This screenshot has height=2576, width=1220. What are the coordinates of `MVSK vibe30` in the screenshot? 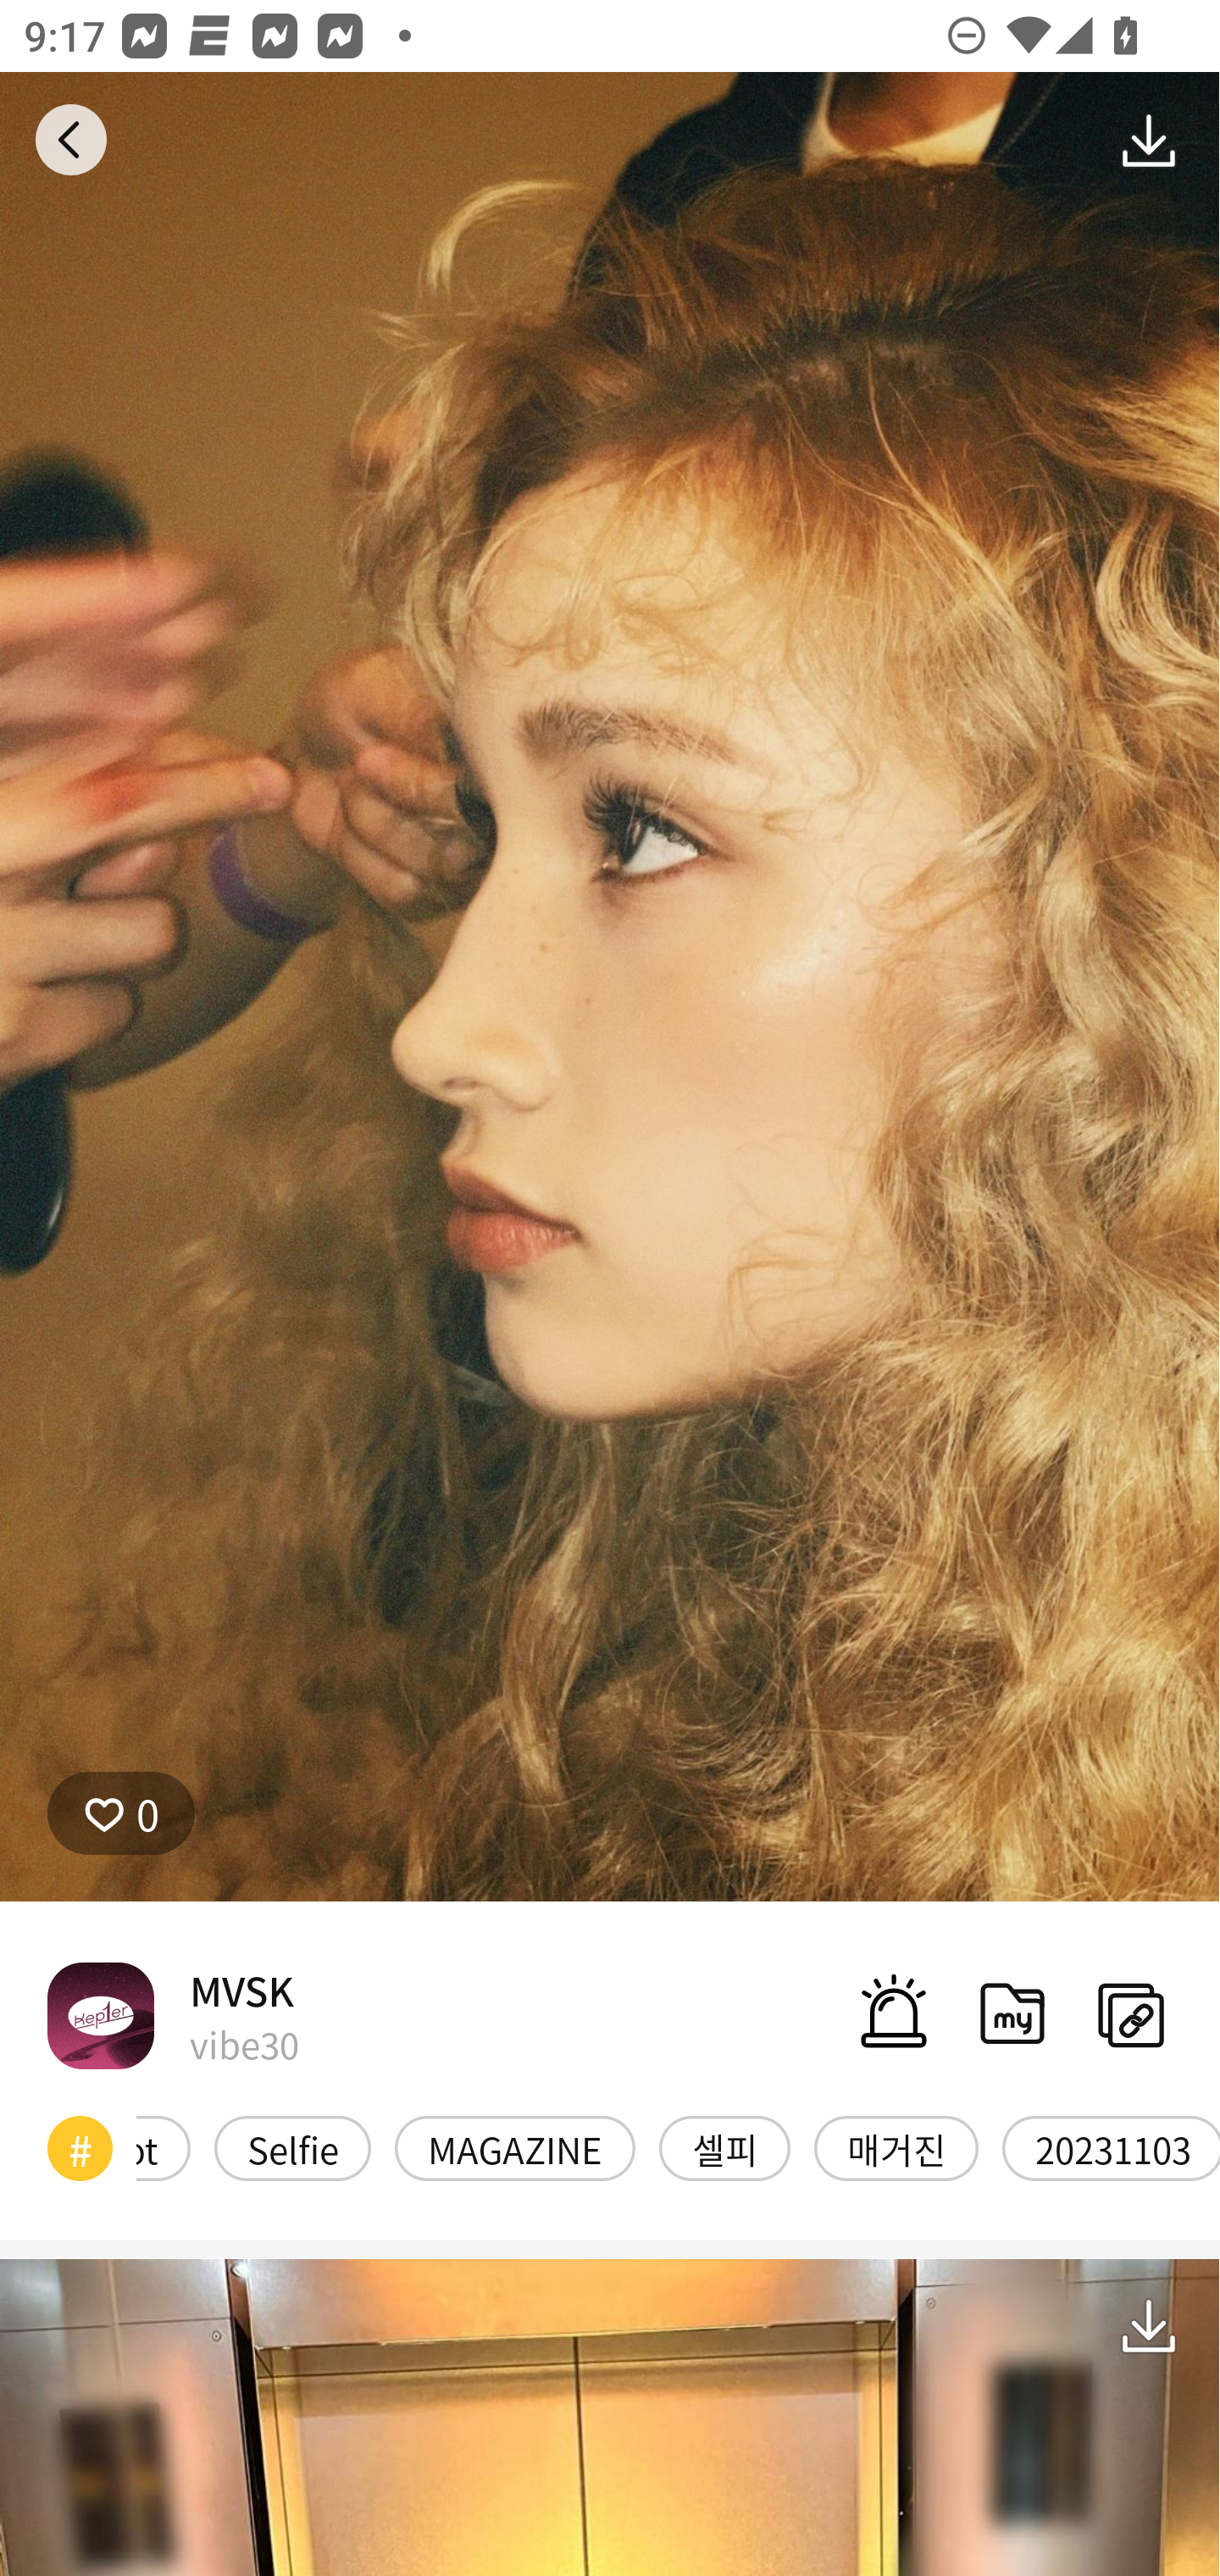 It's located at (173, 2015).